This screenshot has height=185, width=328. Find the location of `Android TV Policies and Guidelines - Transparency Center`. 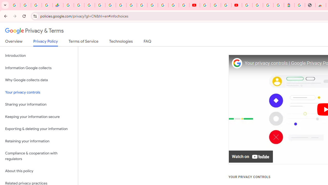

Android TV Policies and Guidelines - Transparency Center is located at coordinates (131, 5).